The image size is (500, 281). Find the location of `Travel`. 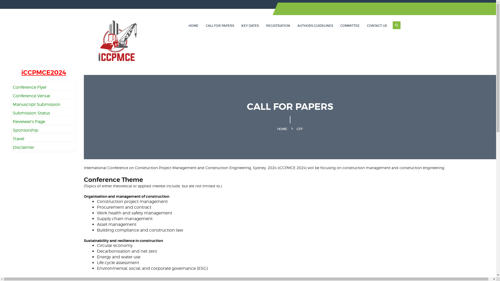

Travel is located at coordinates (18, 139).